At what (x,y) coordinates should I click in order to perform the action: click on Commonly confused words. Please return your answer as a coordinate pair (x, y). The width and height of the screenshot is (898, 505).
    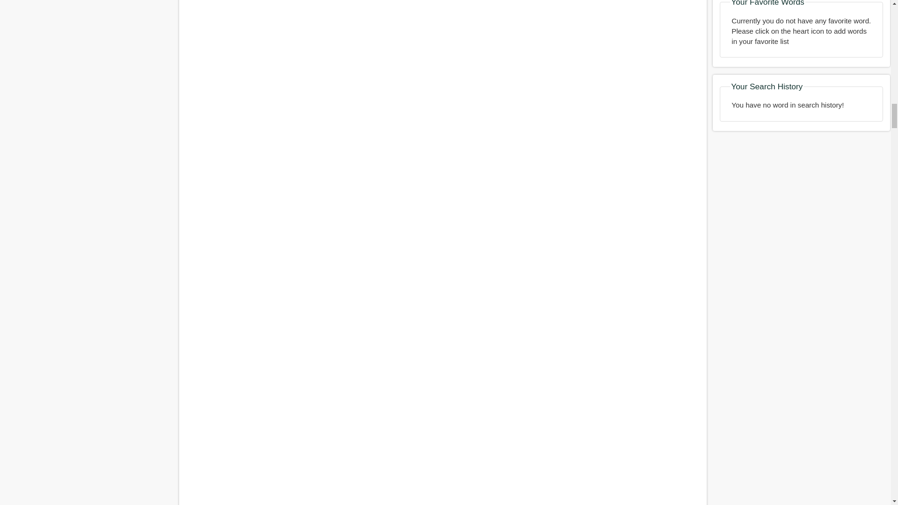
    Looking at the image, I should click on (442, 469).